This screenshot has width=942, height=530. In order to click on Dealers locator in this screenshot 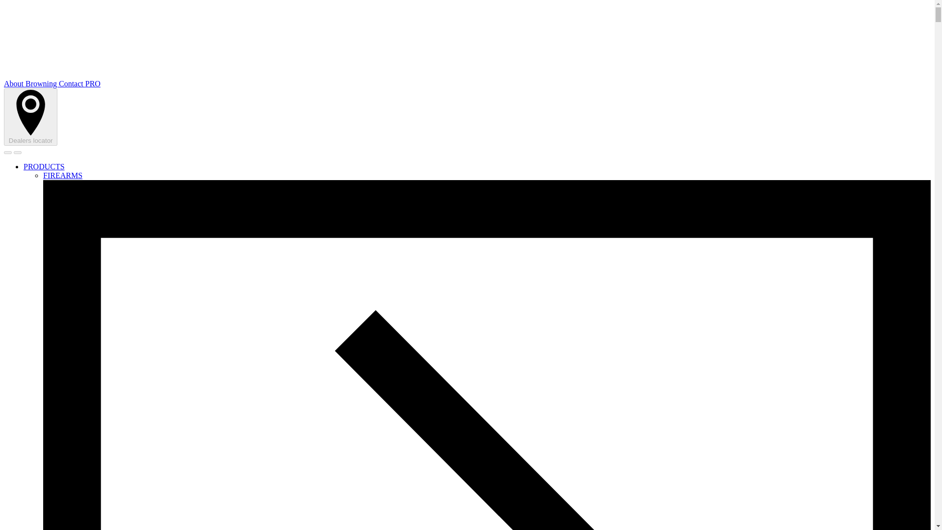, I will do `click(30, 117)`.